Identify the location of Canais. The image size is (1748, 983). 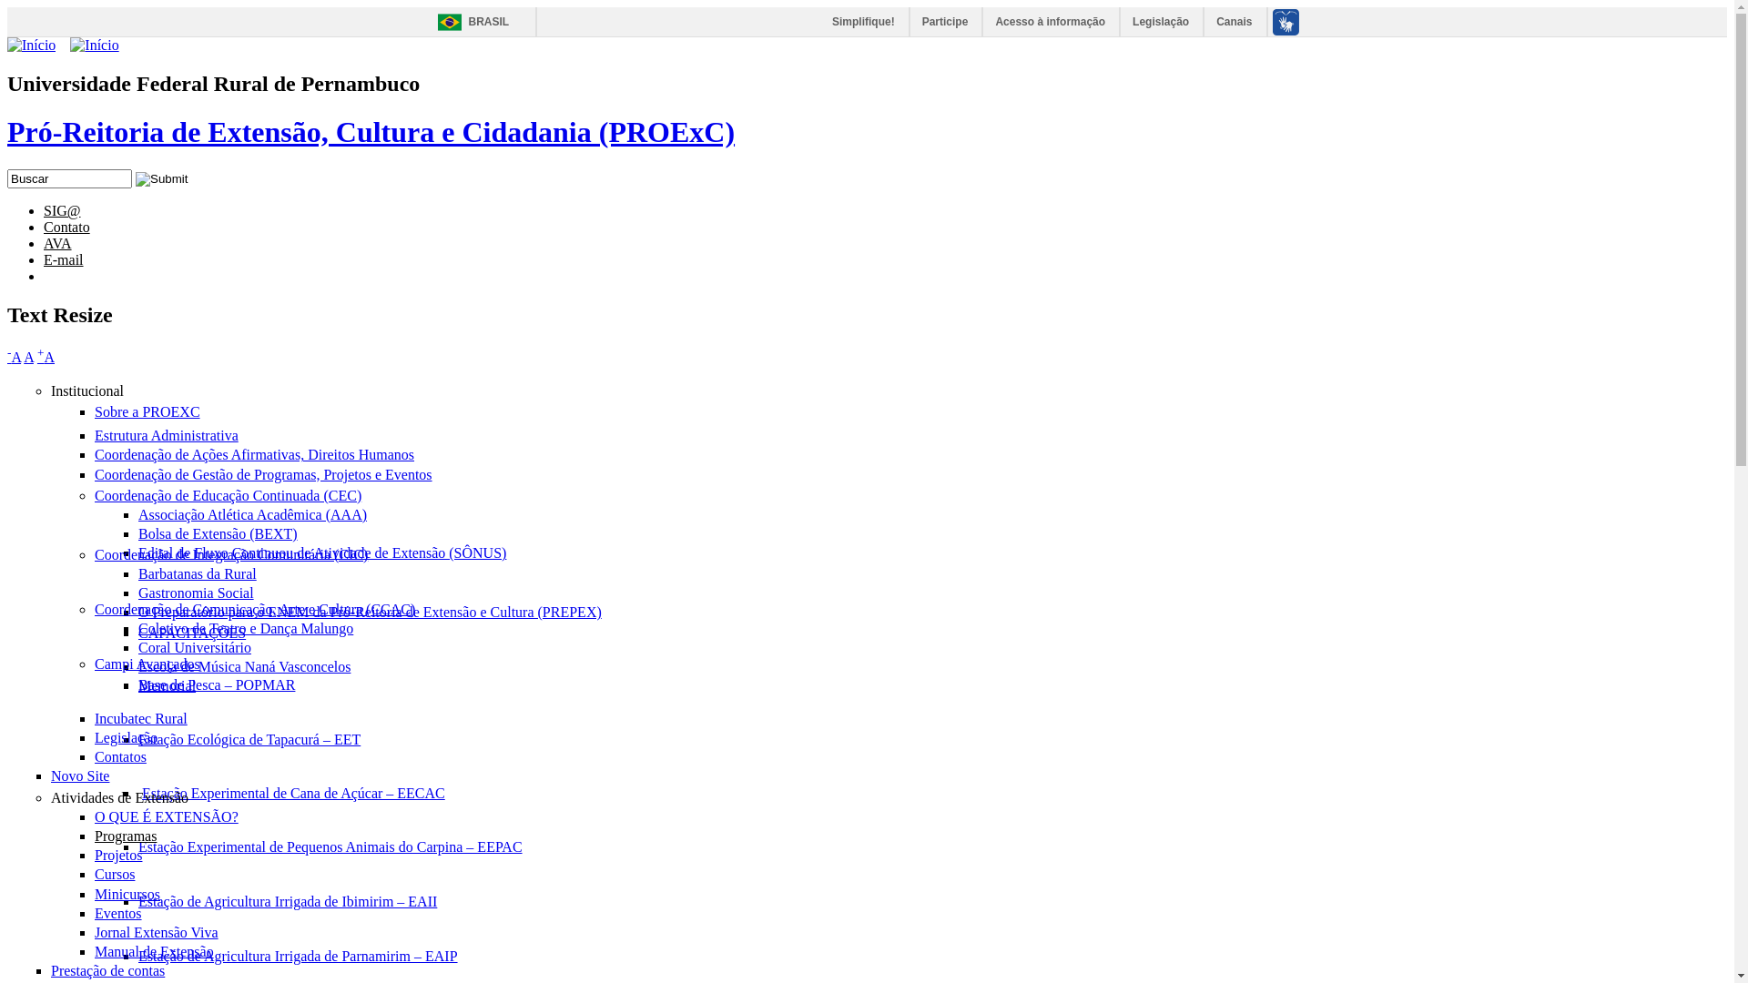
(1235, 22).